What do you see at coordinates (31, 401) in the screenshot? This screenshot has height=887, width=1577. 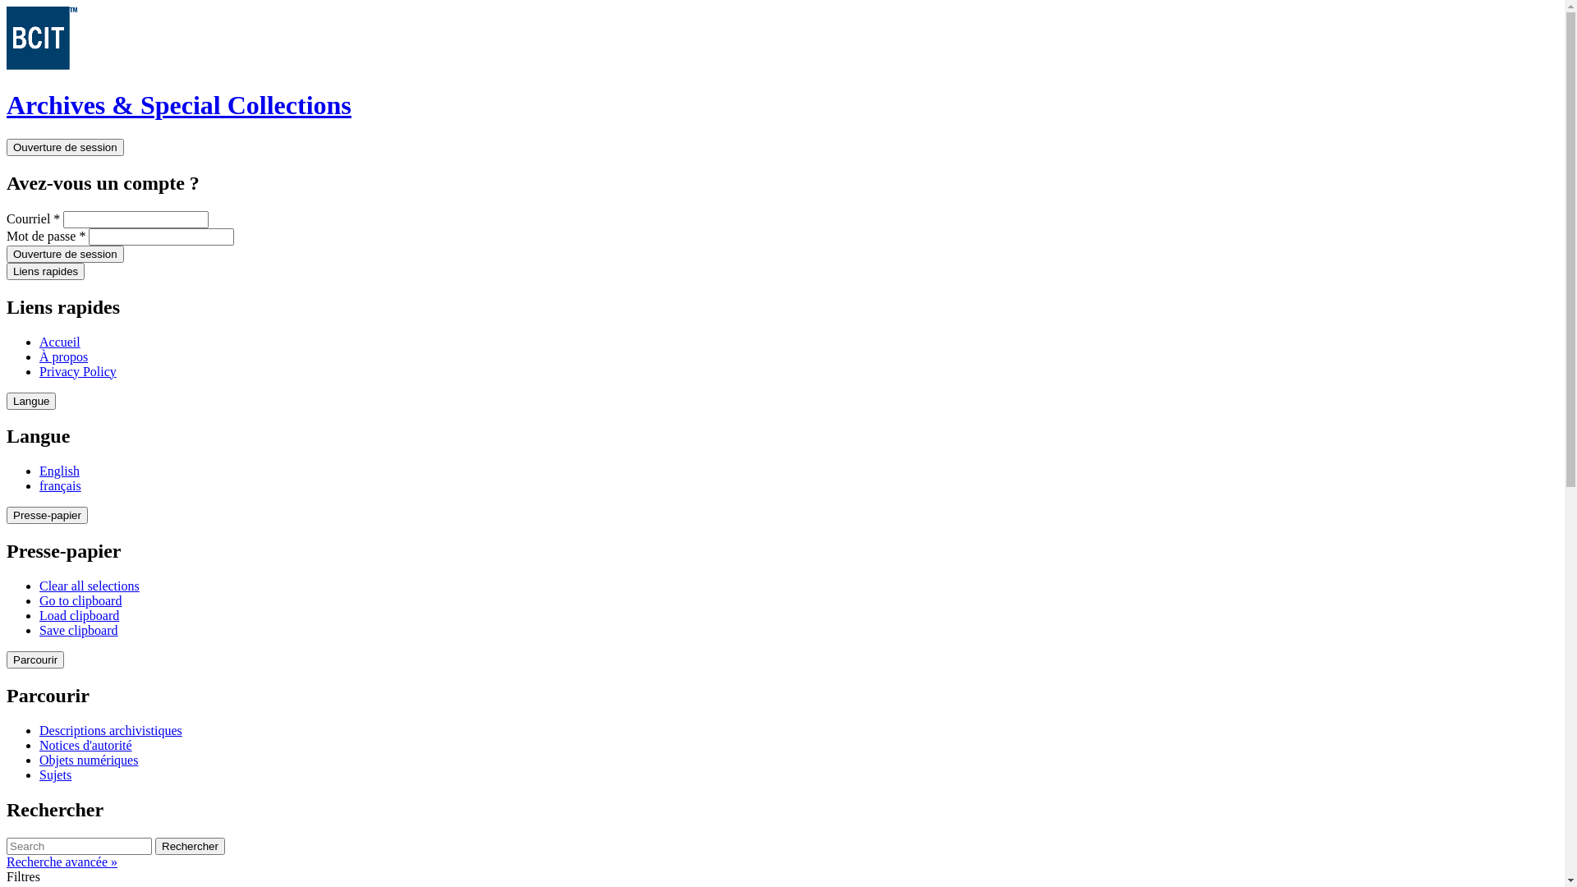 I see `Langue` at bounding box center [31, 401].